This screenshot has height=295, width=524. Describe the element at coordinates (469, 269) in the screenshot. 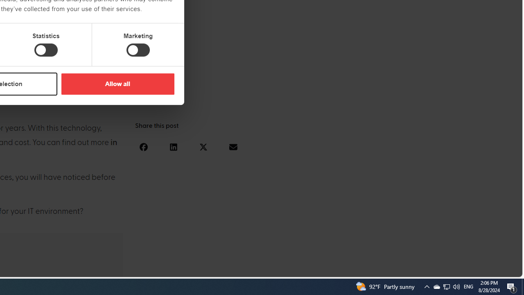

I see `Language switcher : Greek` at that location.